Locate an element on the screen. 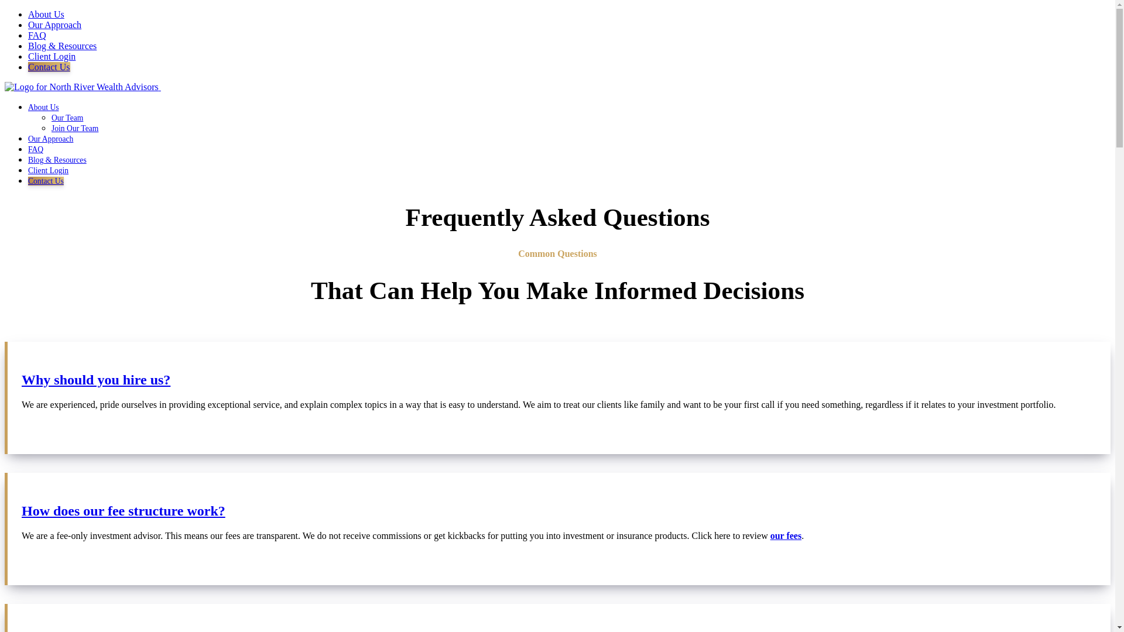 The height and width of the screenshot is (632, 1124). About Us is located at coordinates (46, 14).